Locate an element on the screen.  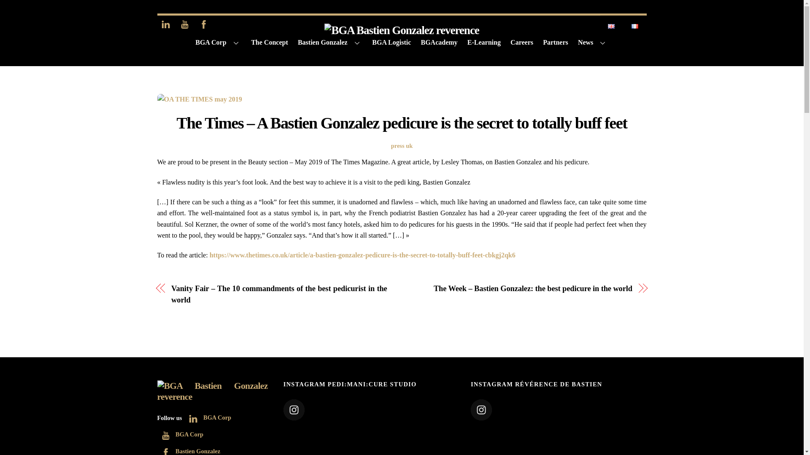
BGA Corp is located at coordinates (212, 396).